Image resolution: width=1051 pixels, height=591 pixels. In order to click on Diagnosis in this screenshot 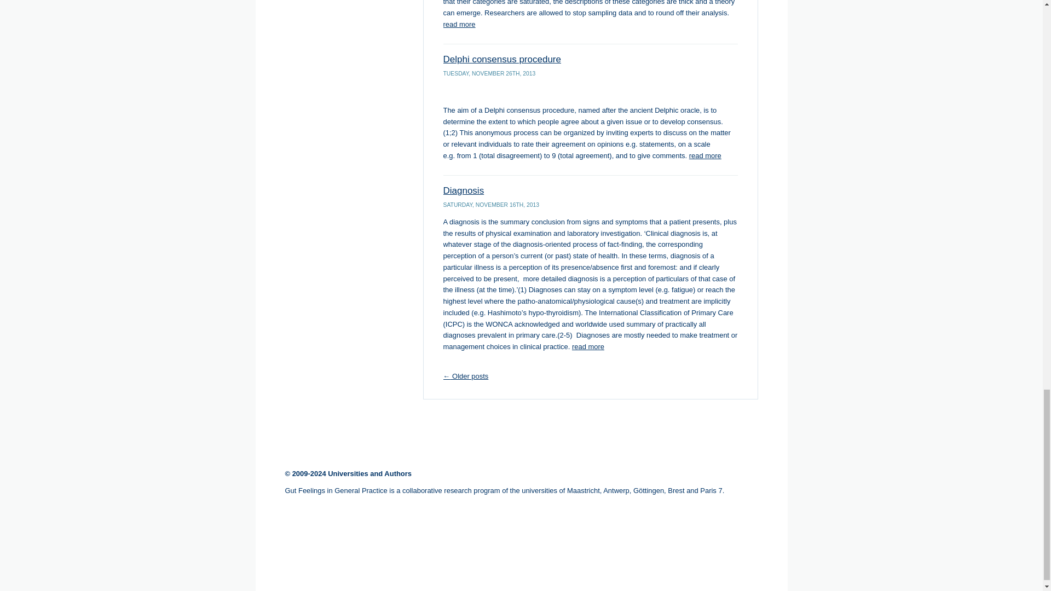, I will do `click(464, 190)`.